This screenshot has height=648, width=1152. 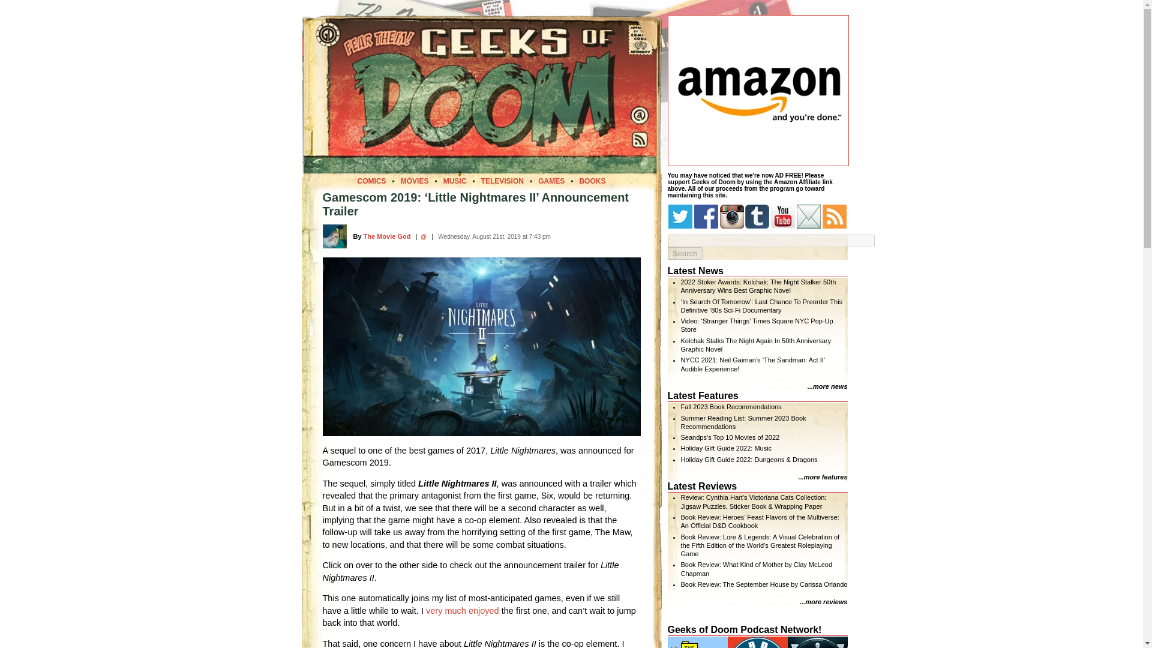 I want to click on GAMES, so click(x=551, y=181).